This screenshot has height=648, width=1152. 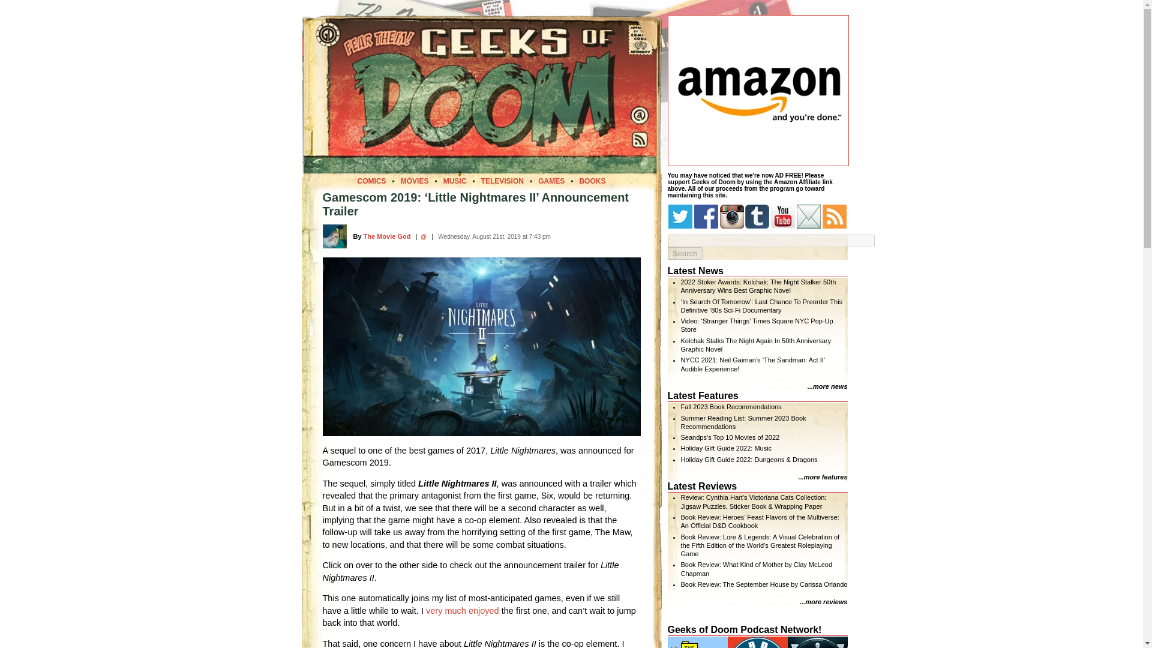 I want to click on GAMES, so click(x=551, y=181).